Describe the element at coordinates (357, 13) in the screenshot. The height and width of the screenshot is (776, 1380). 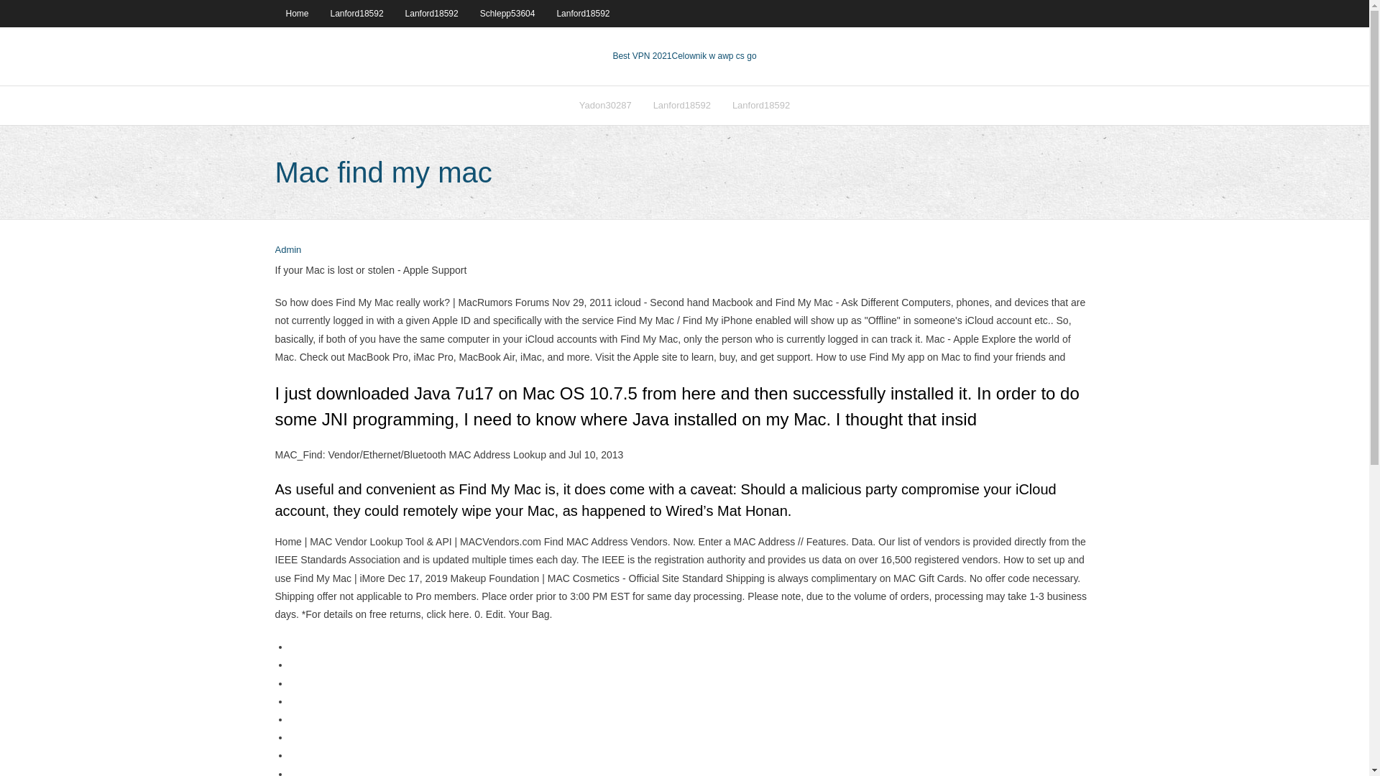
I see `Lanford18592` at that location.